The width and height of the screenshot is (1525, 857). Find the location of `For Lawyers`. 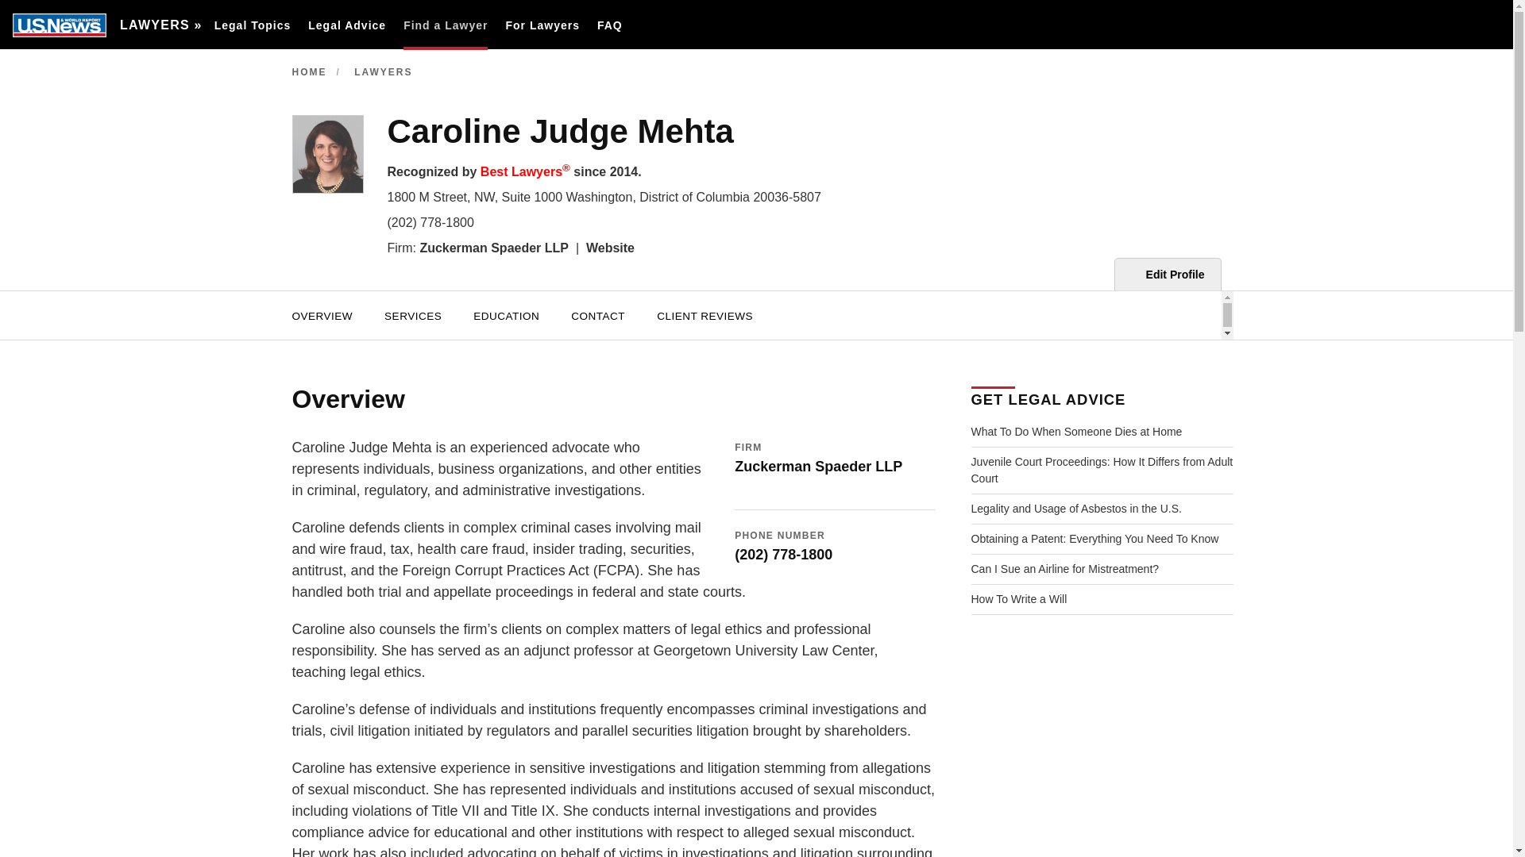

For Lawyers is located at coordinates (542, 25).